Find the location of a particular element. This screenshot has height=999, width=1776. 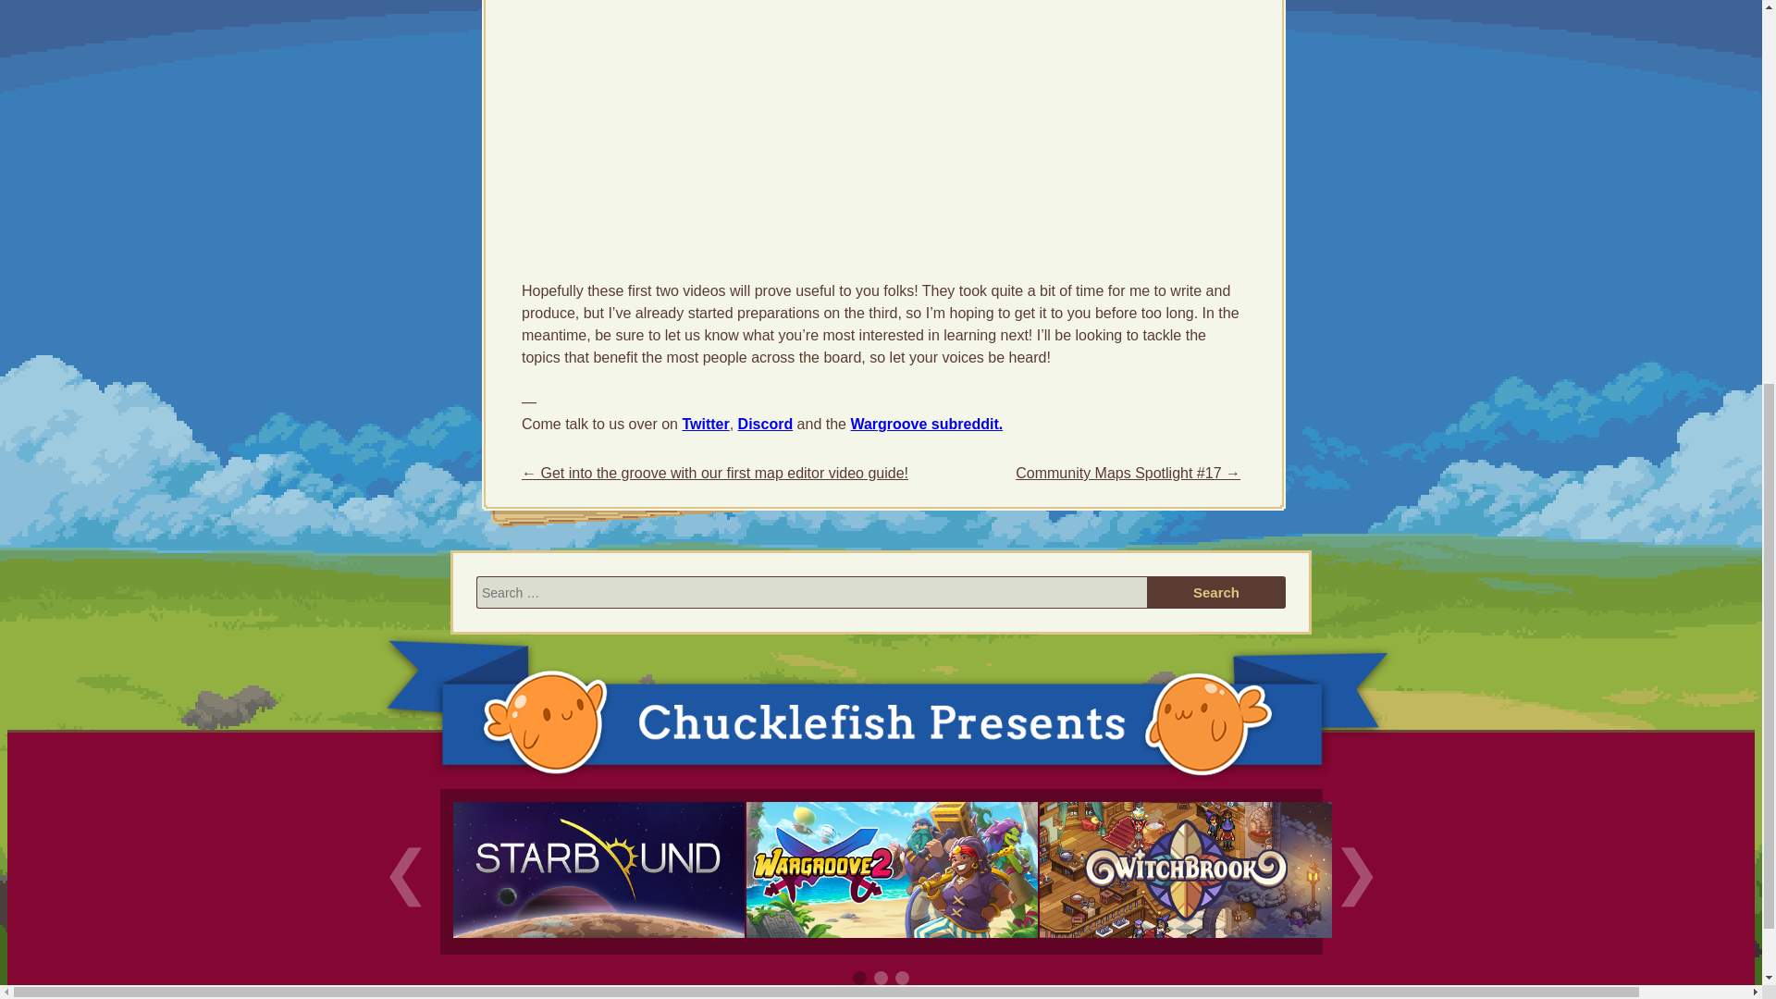

Wargroove subreddit. is located at coordinates (927, 424).